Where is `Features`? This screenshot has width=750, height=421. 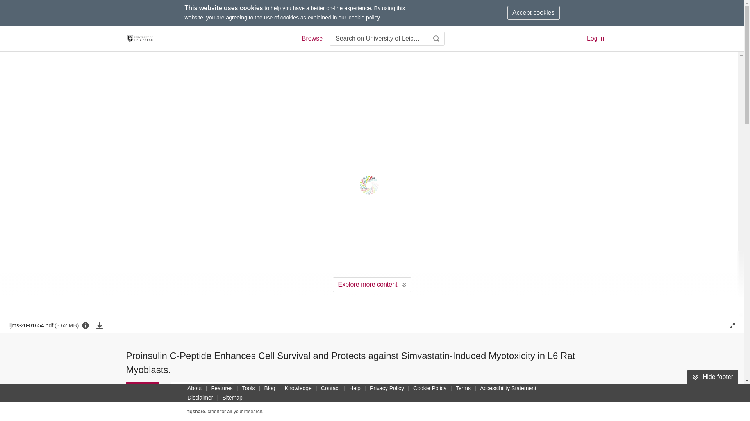 Features is located at coordinates (222, 388).